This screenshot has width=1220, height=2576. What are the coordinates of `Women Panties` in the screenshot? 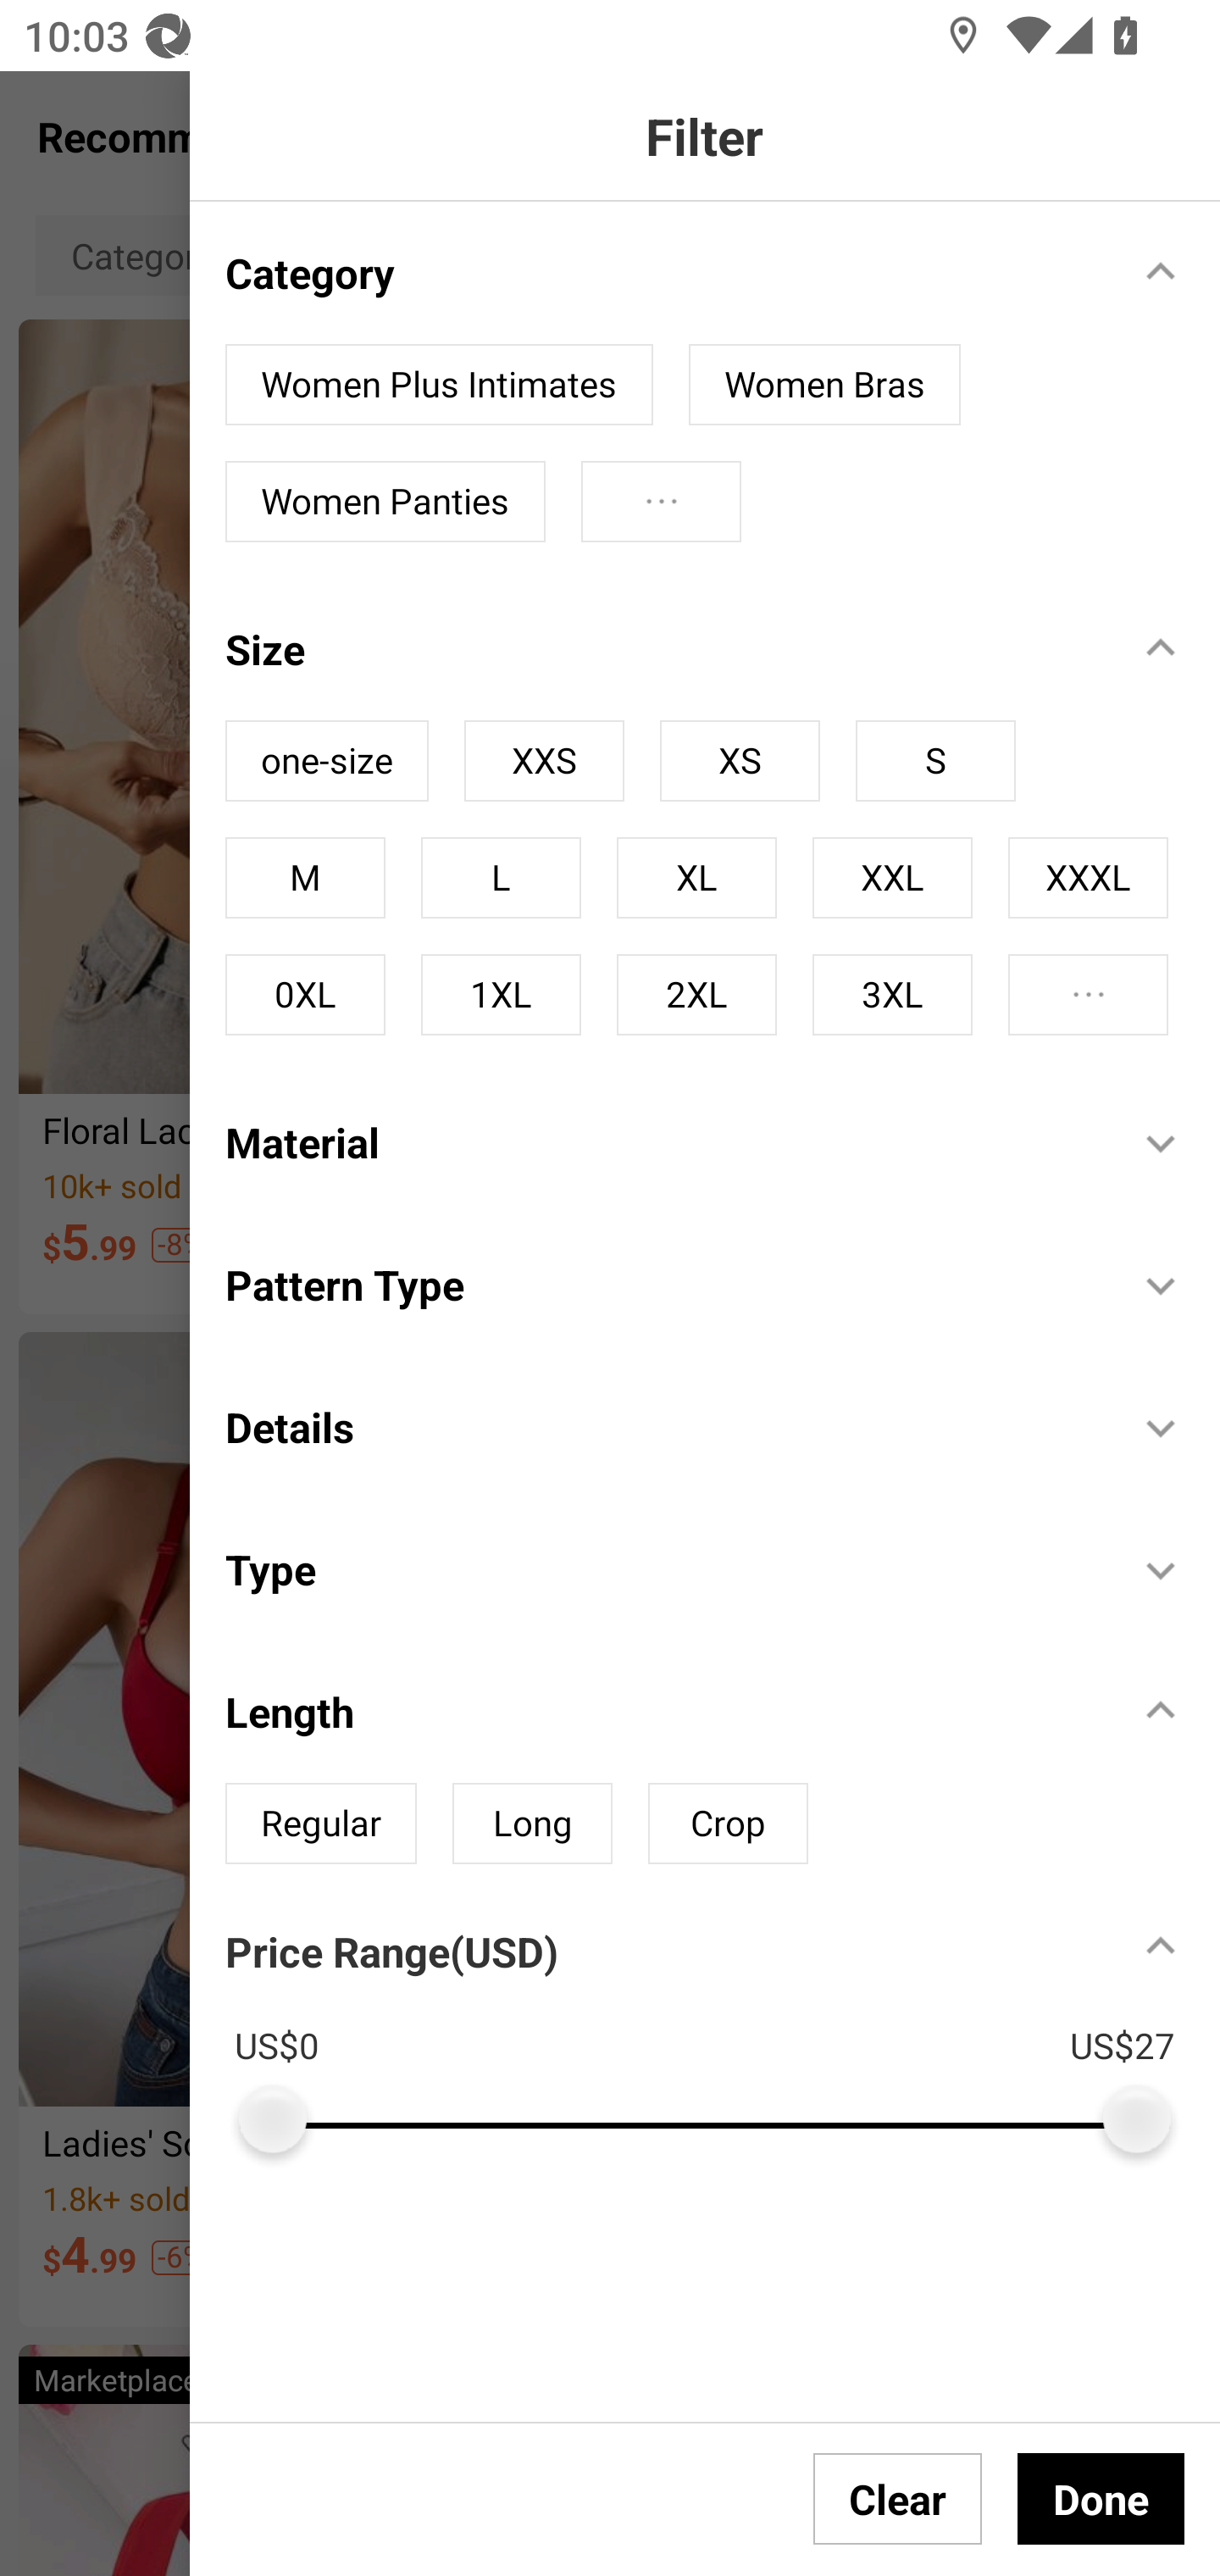 It's located at (385, 502).